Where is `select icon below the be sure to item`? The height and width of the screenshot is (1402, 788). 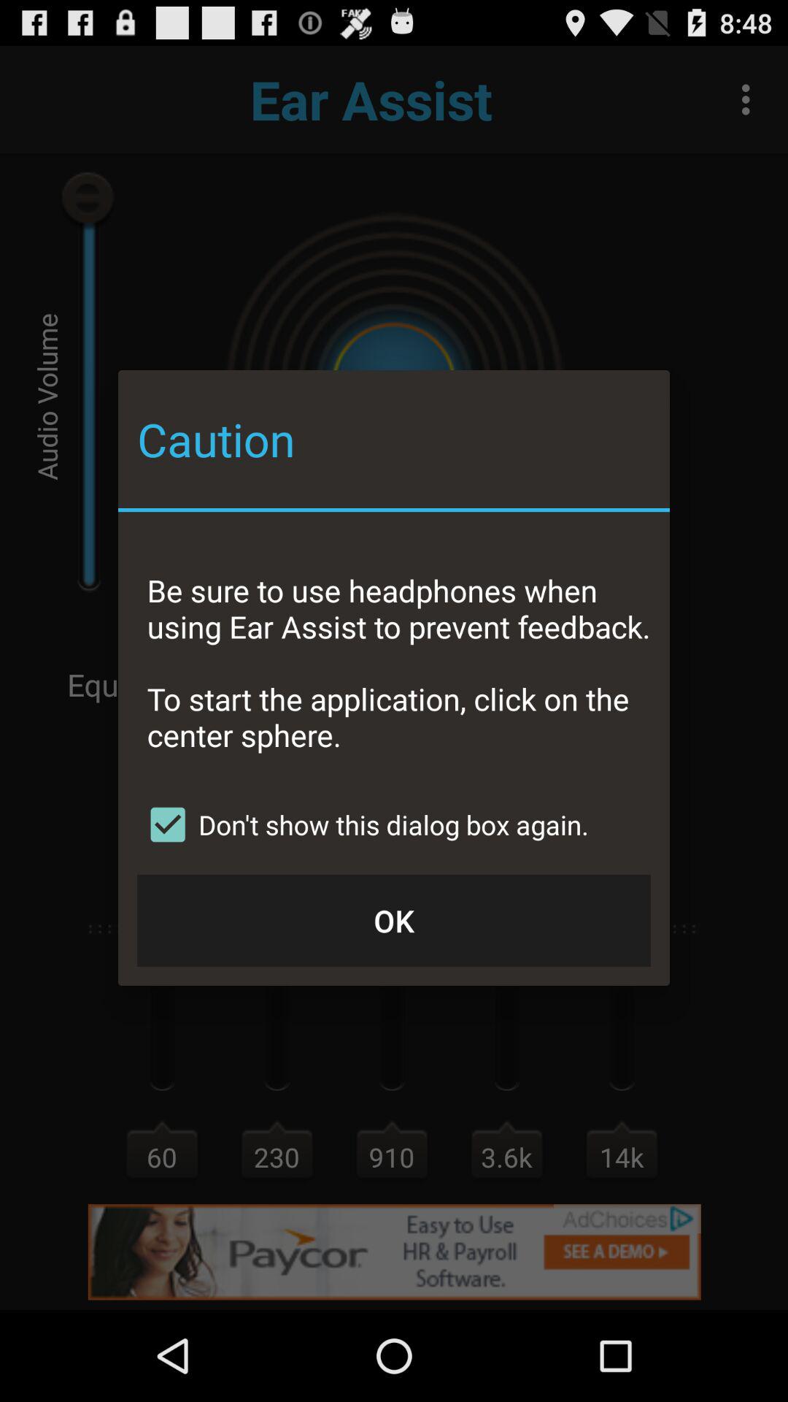
select icon below the be sure to item is located at coordinates (363, 824).